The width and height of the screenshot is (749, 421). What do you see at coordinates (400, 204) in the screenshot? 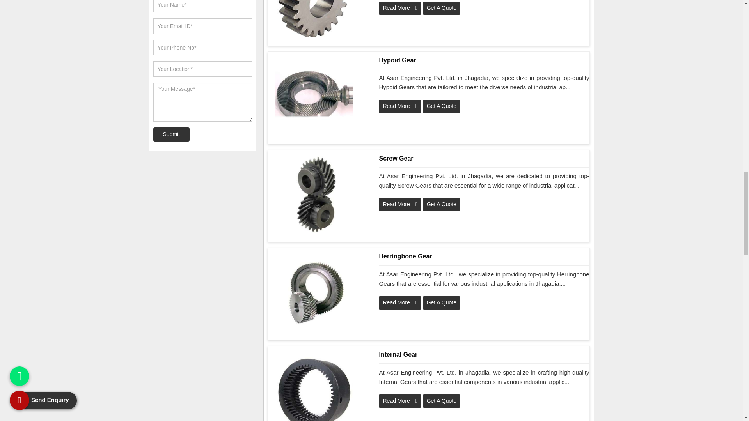
I see `Read More` at bounding box center [400, 204].